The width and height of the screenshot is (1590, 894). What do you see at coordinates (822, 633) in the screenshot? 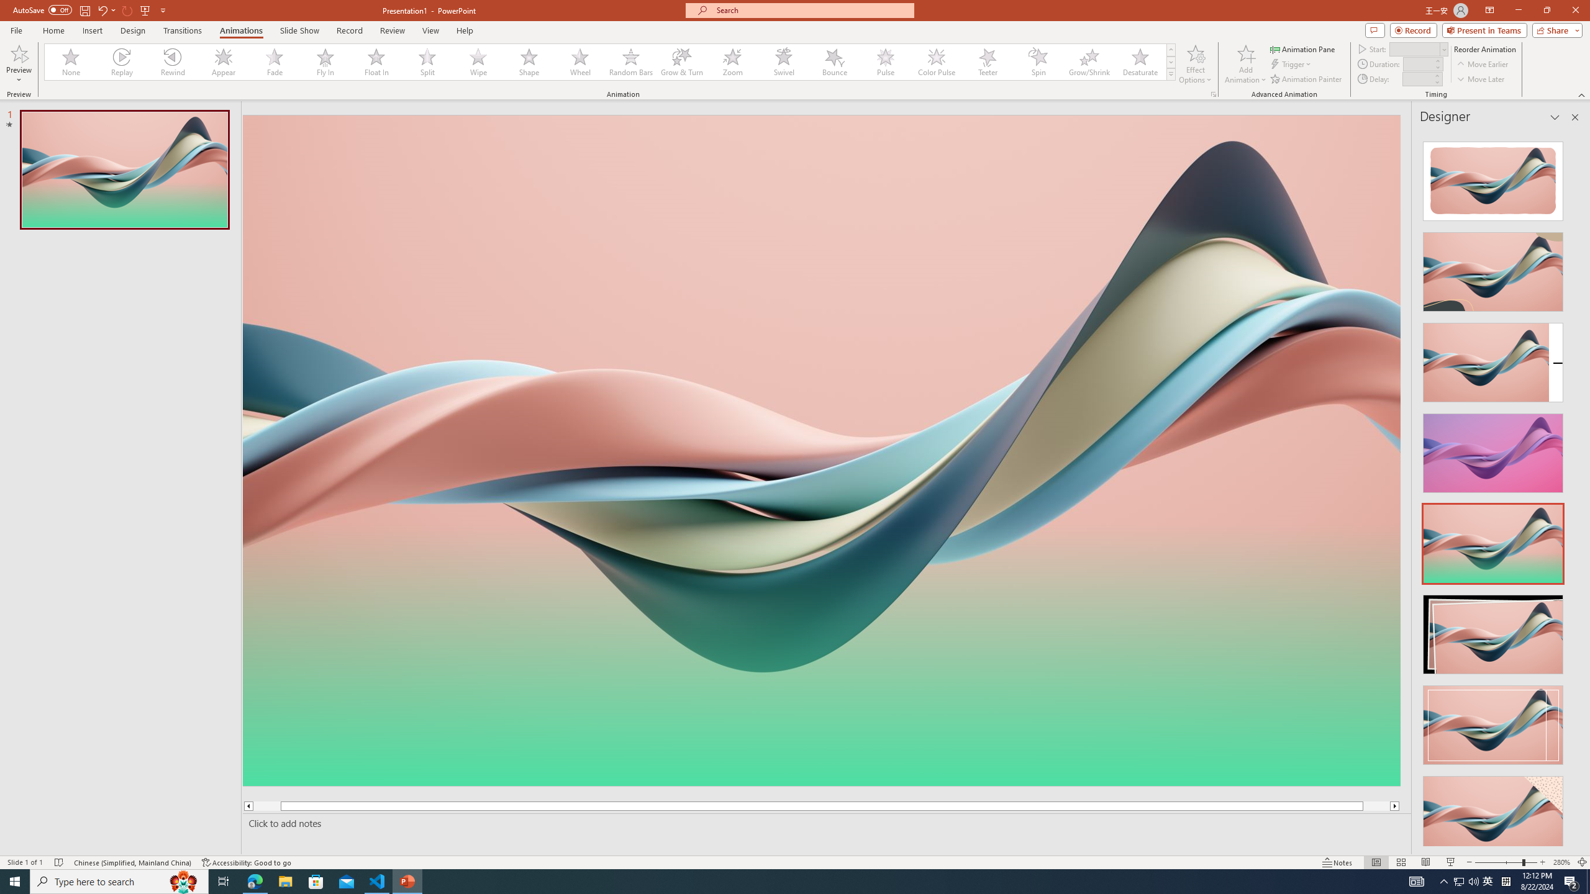
I see `Decorative Locked` at bounding box center [822, 633].